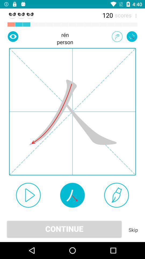 This screenshot has width=145, height=259. What do you see at coordinates (28, 195) in the screenshot?
I see `play` at bounding box center [28, 195].